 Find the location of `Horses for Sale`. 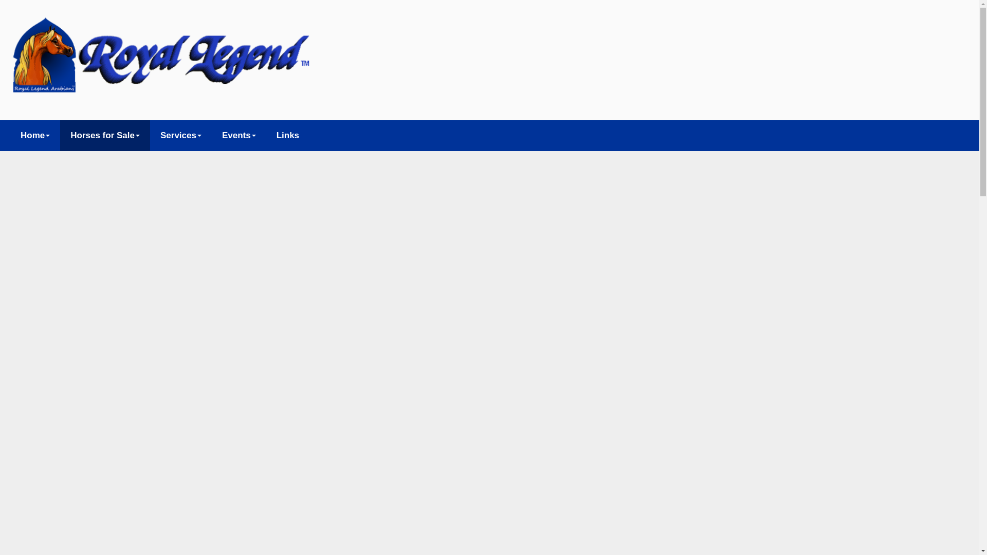

Horses for Sale is located at coordinates (105, 136).